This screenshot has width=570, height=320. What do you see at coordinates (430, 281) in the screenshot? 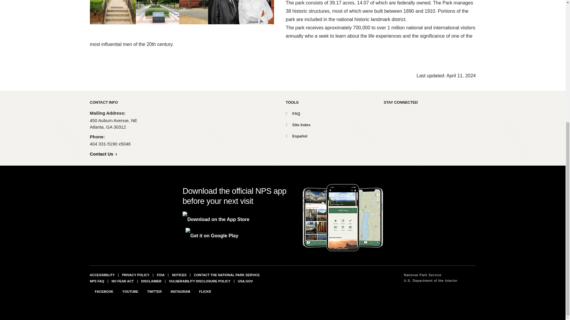
I see `U.S. Department of the Interior` at bounding box center [430, 281].